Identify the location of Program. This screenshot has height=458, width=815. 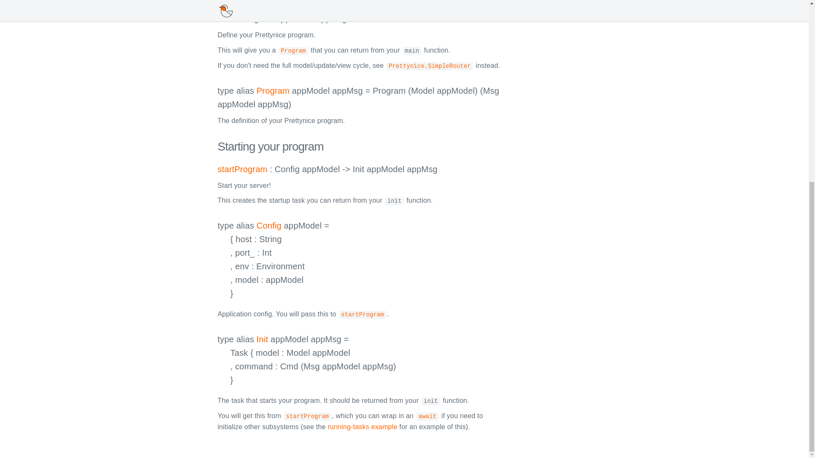
(293, 50).